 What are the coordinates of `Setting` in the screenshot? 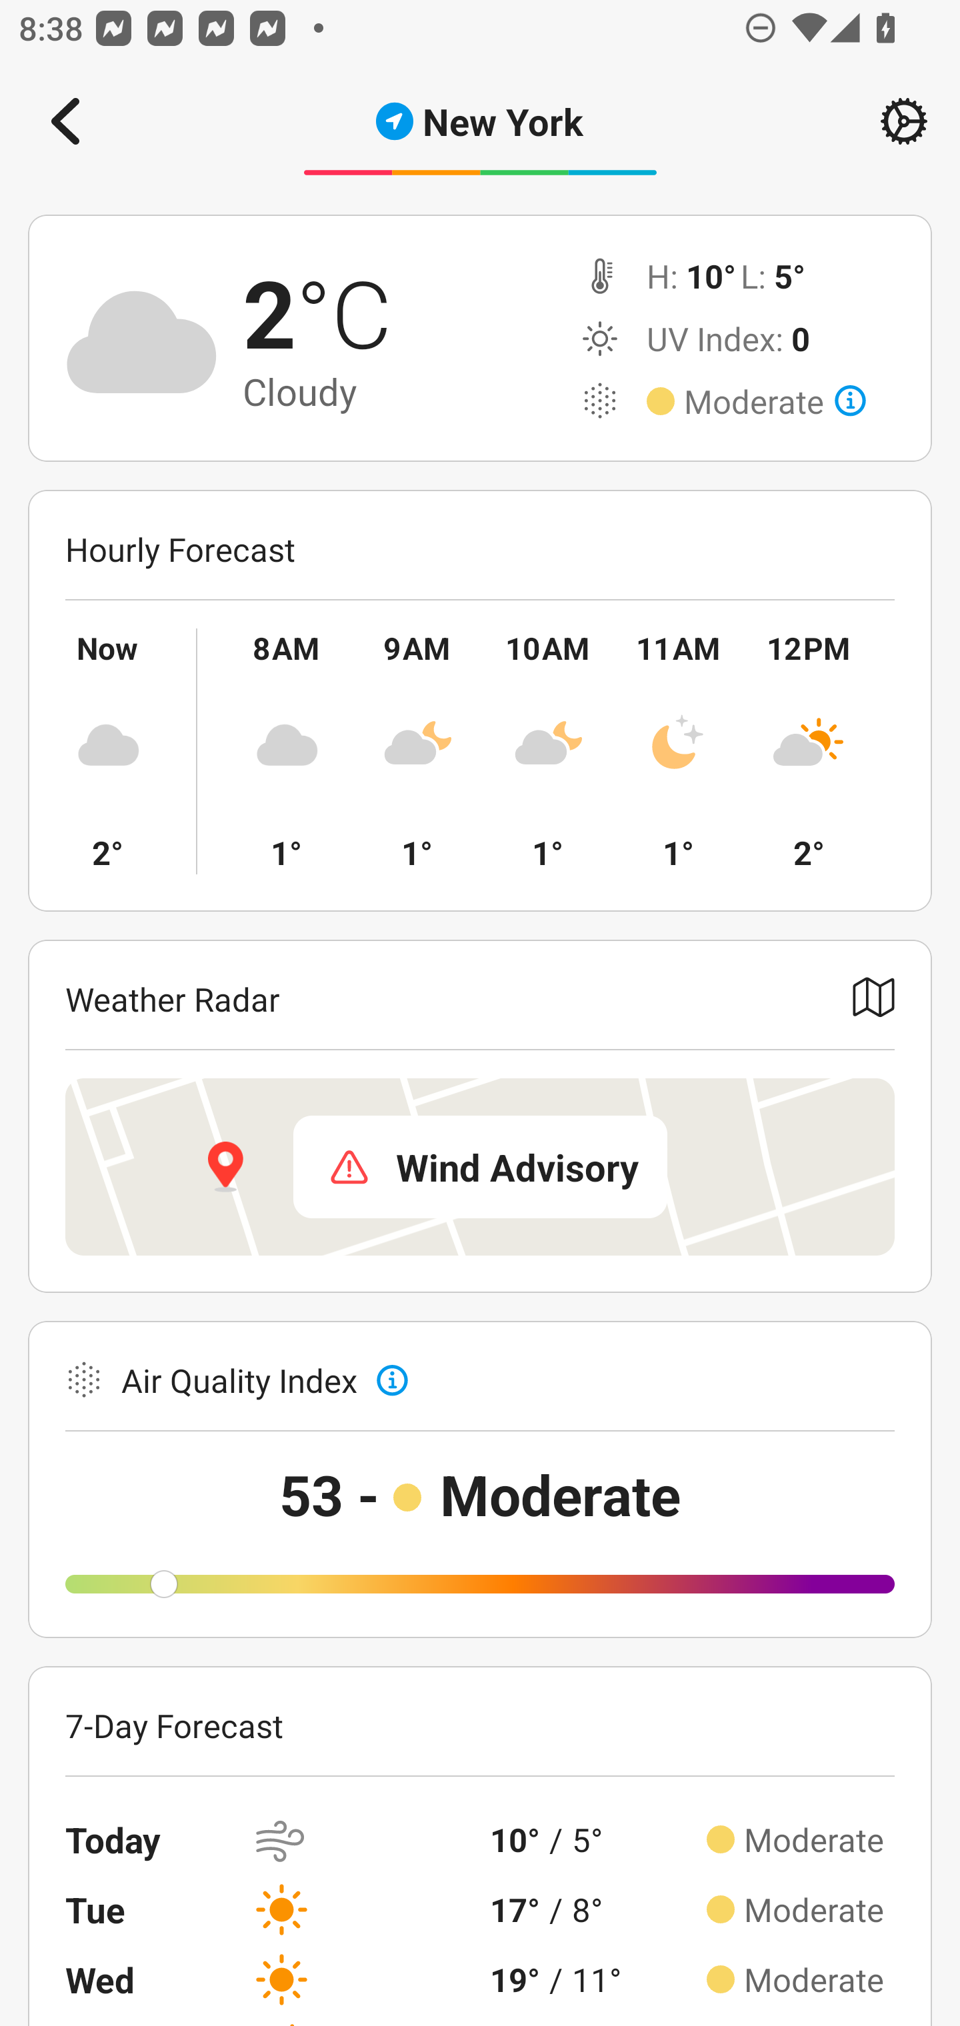 It's located at (904, 121).